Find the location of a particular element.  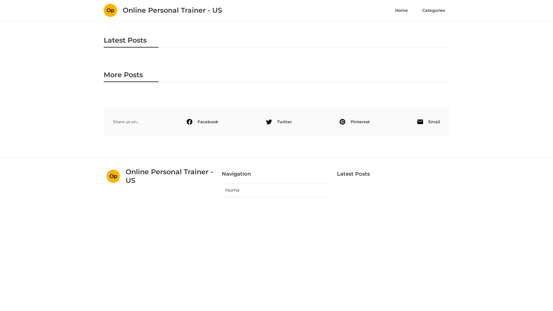

Home is located at coordinates (276, 190).